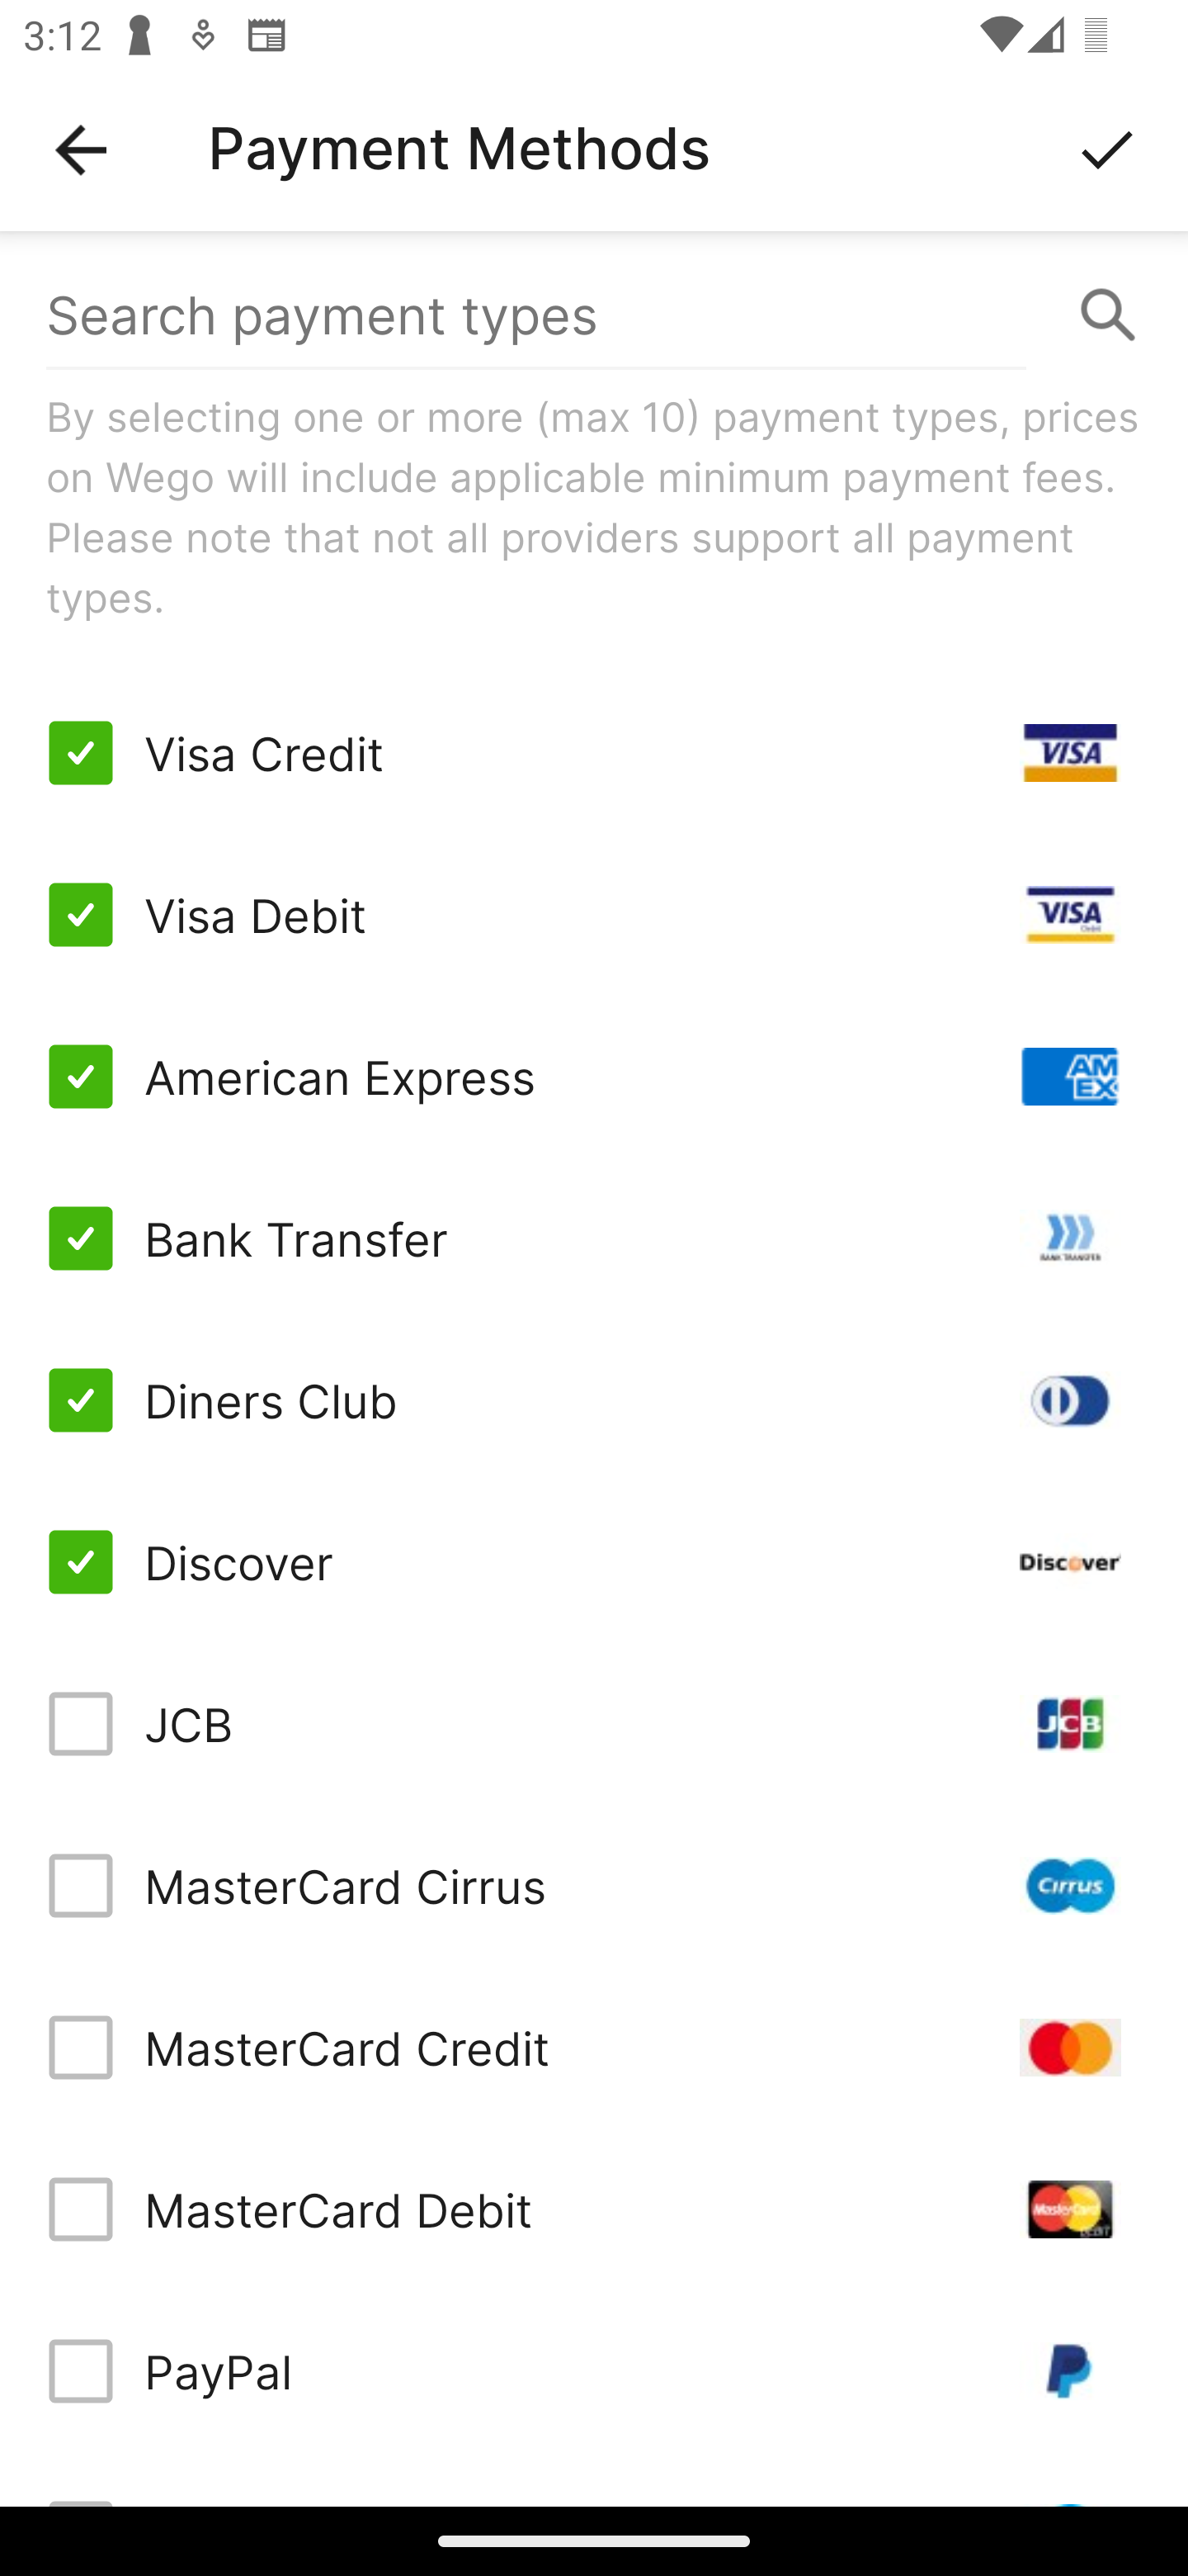 This screenshot has height=2576, width=1188. I want to click on Bank Transfer, so click(594, 1237).